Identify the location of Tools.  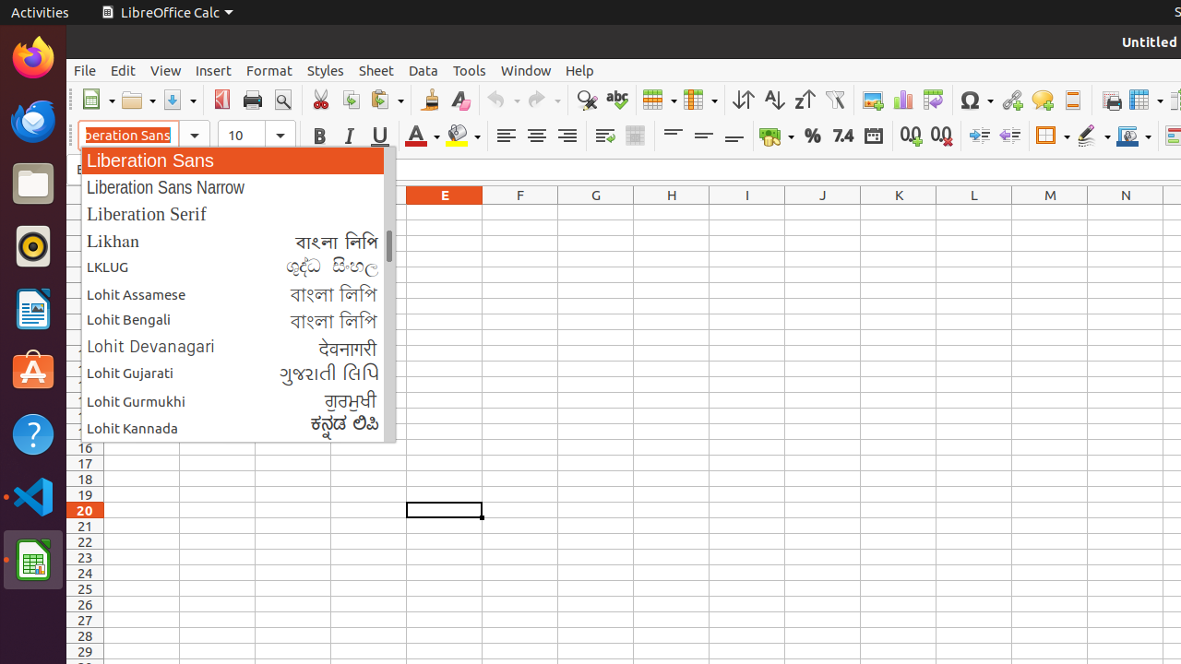
(470, 70).